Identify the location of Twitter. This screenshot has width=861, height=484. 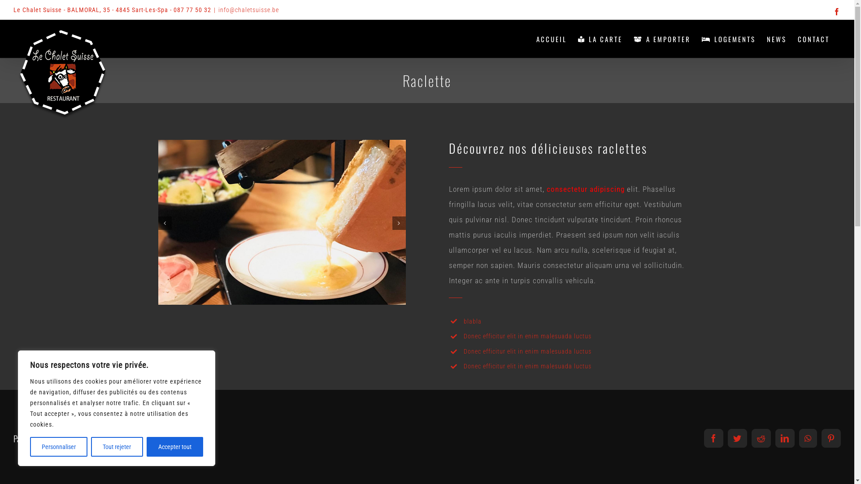
(737, 438).